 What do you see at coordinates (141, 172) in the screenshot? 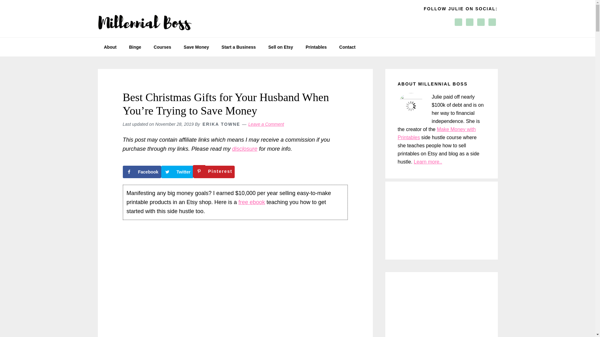
I see `Share on Facebook` at bounding box center [141, 172].